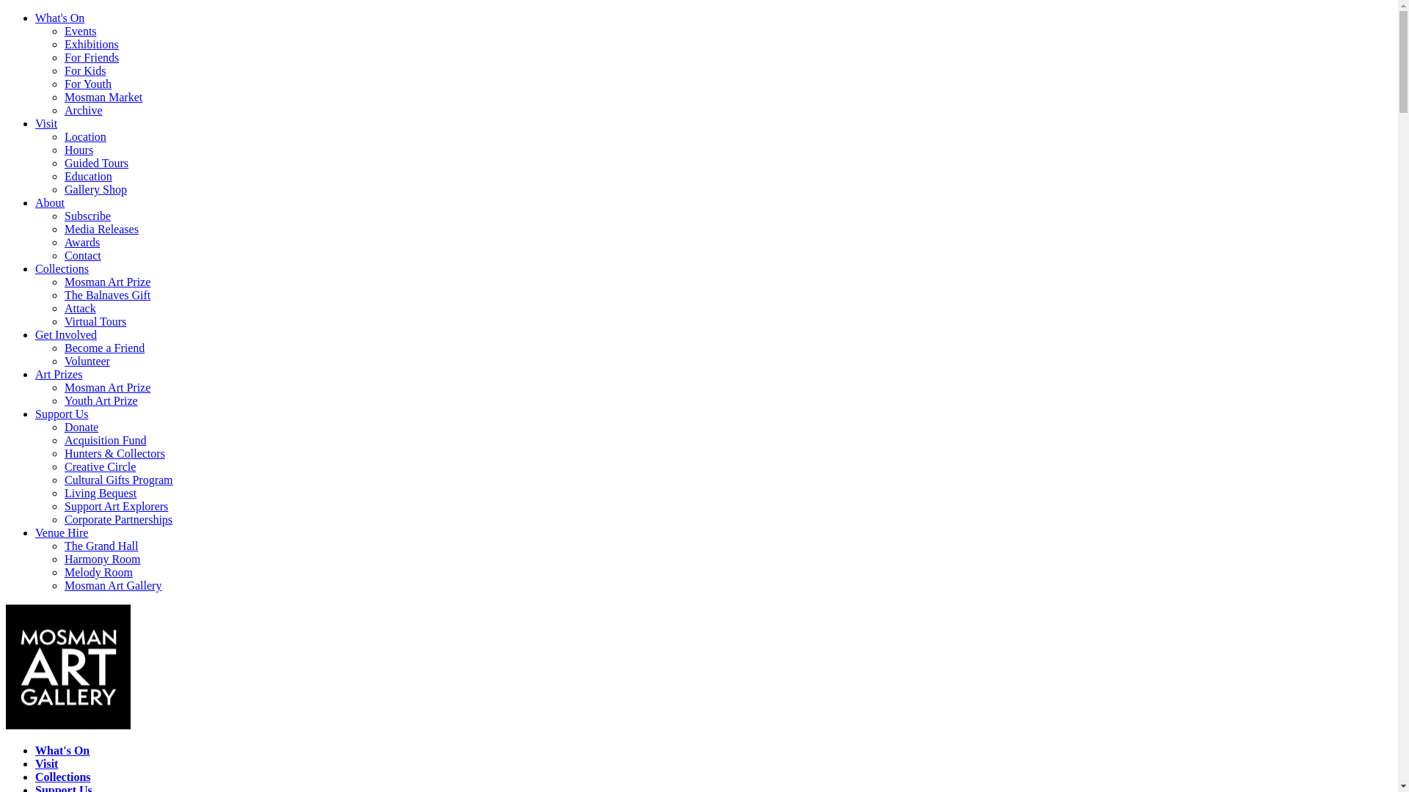 The width and height of the screenshot is (1409, 792). Describe the element at coordinates (84, 110) in the screenshot. I see `Archive` at that location.